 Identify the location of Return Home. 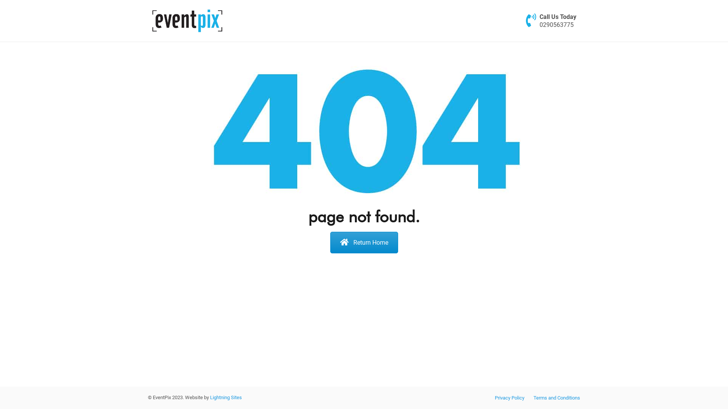
(364, 242).